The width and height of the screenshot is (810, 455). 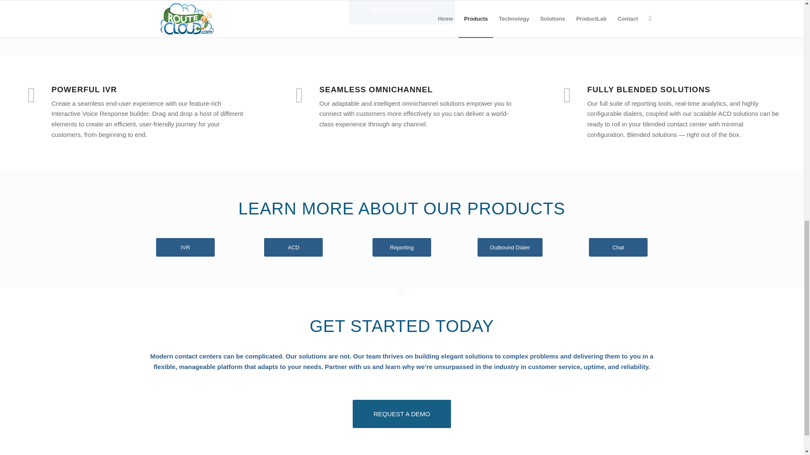 I want to click on REQUEST A DEMO, so click(x=402, y=414).